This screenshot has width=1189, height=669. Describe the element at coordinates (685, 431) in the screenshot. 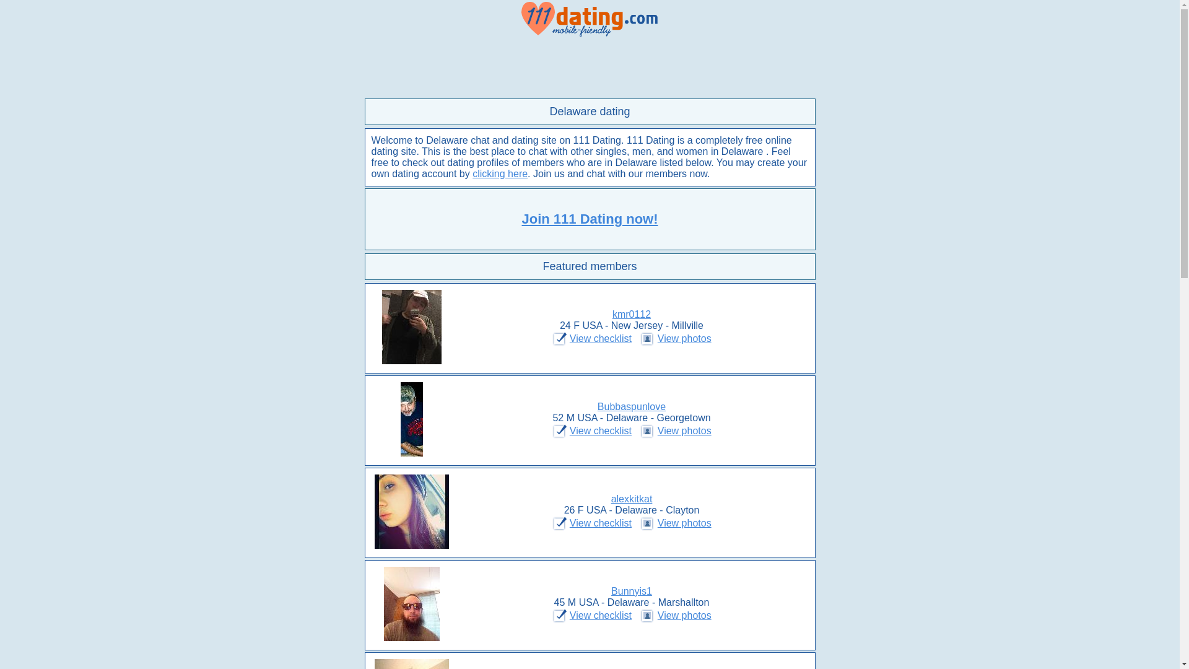

I see `View photos` at that location.